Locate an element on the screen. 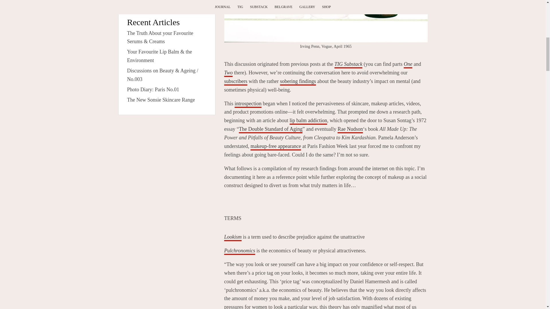 This screenshot has height=309, width=550. Pulchronomics is located at coordinates (239, 251).